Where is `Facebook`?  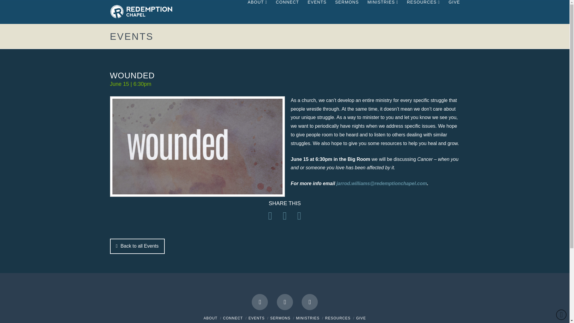
Facebook is located at coordinates (260, 302).